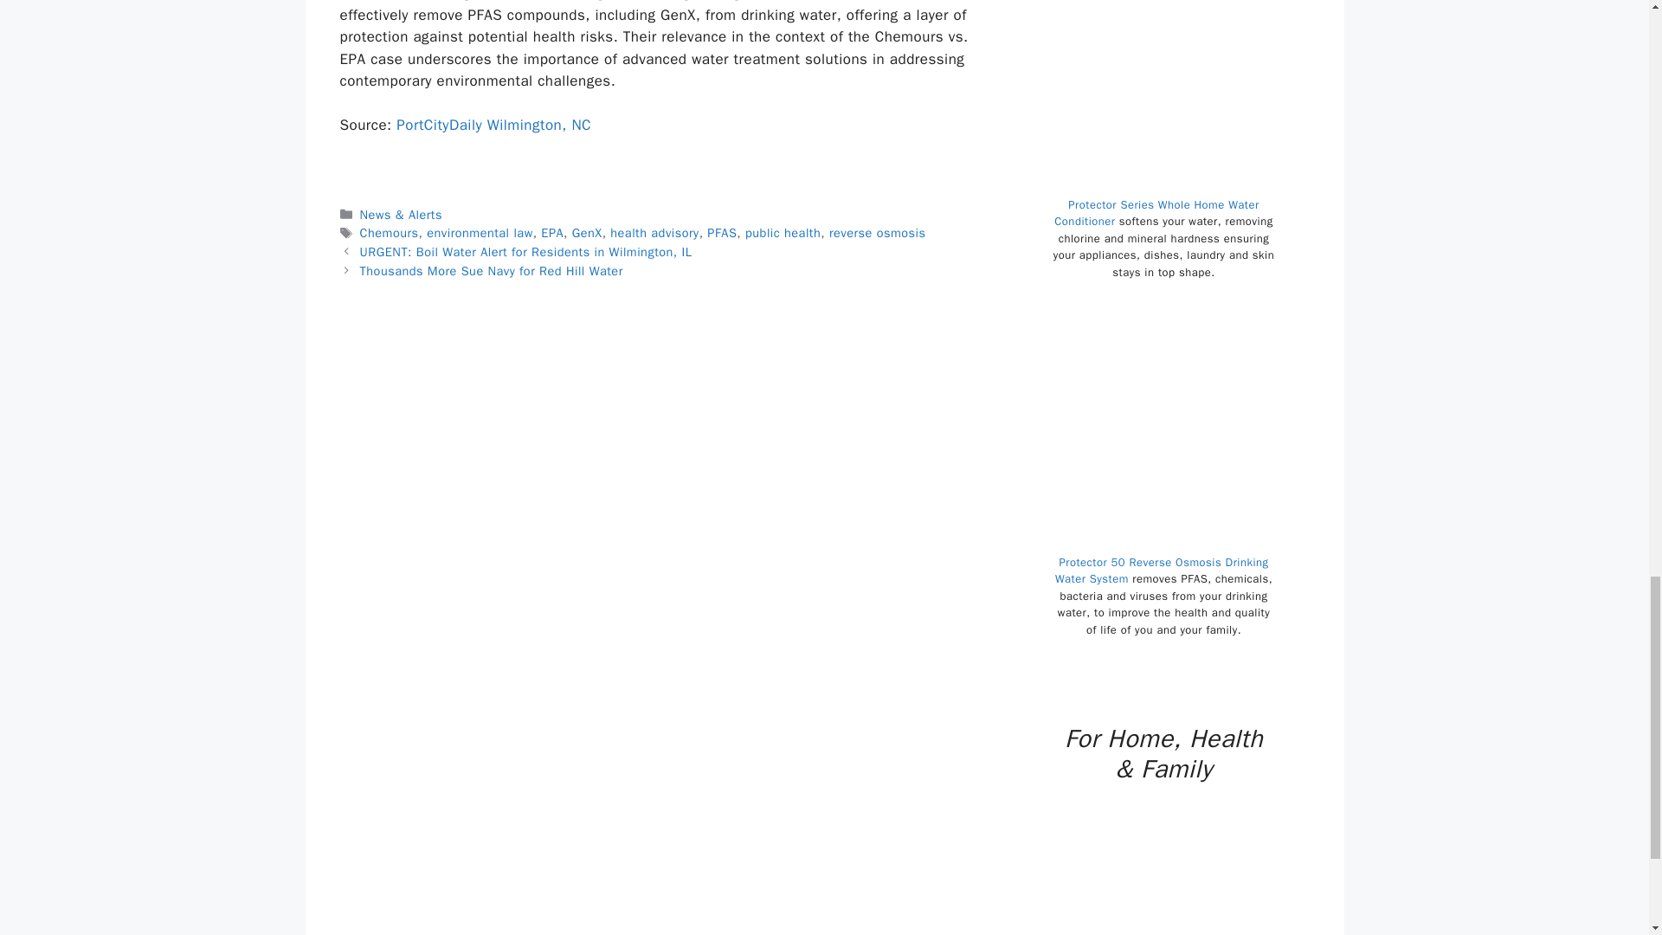 The width and height of the screenshot is (1662, 935). I want to click on Chemours, so click(390, 232).